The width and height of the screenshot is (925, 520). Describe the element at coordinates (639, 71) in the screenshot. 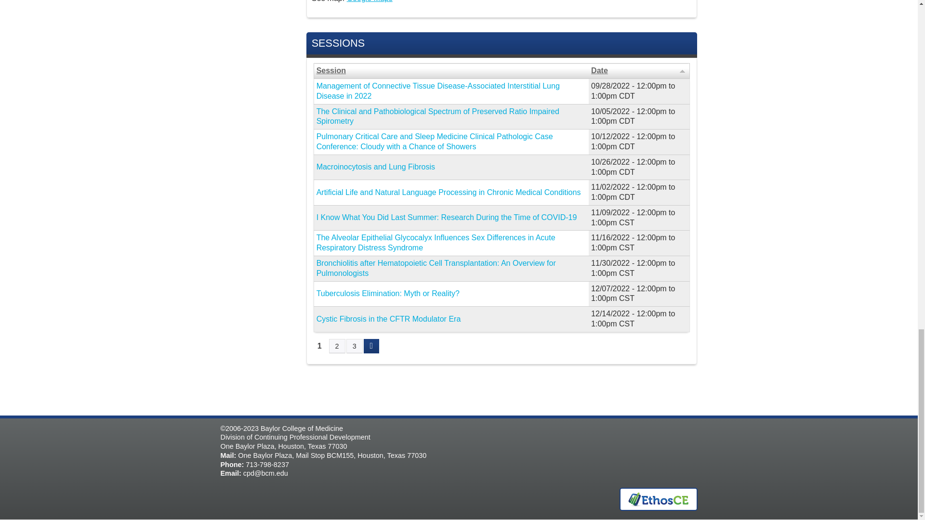

I see `Date` at that location.